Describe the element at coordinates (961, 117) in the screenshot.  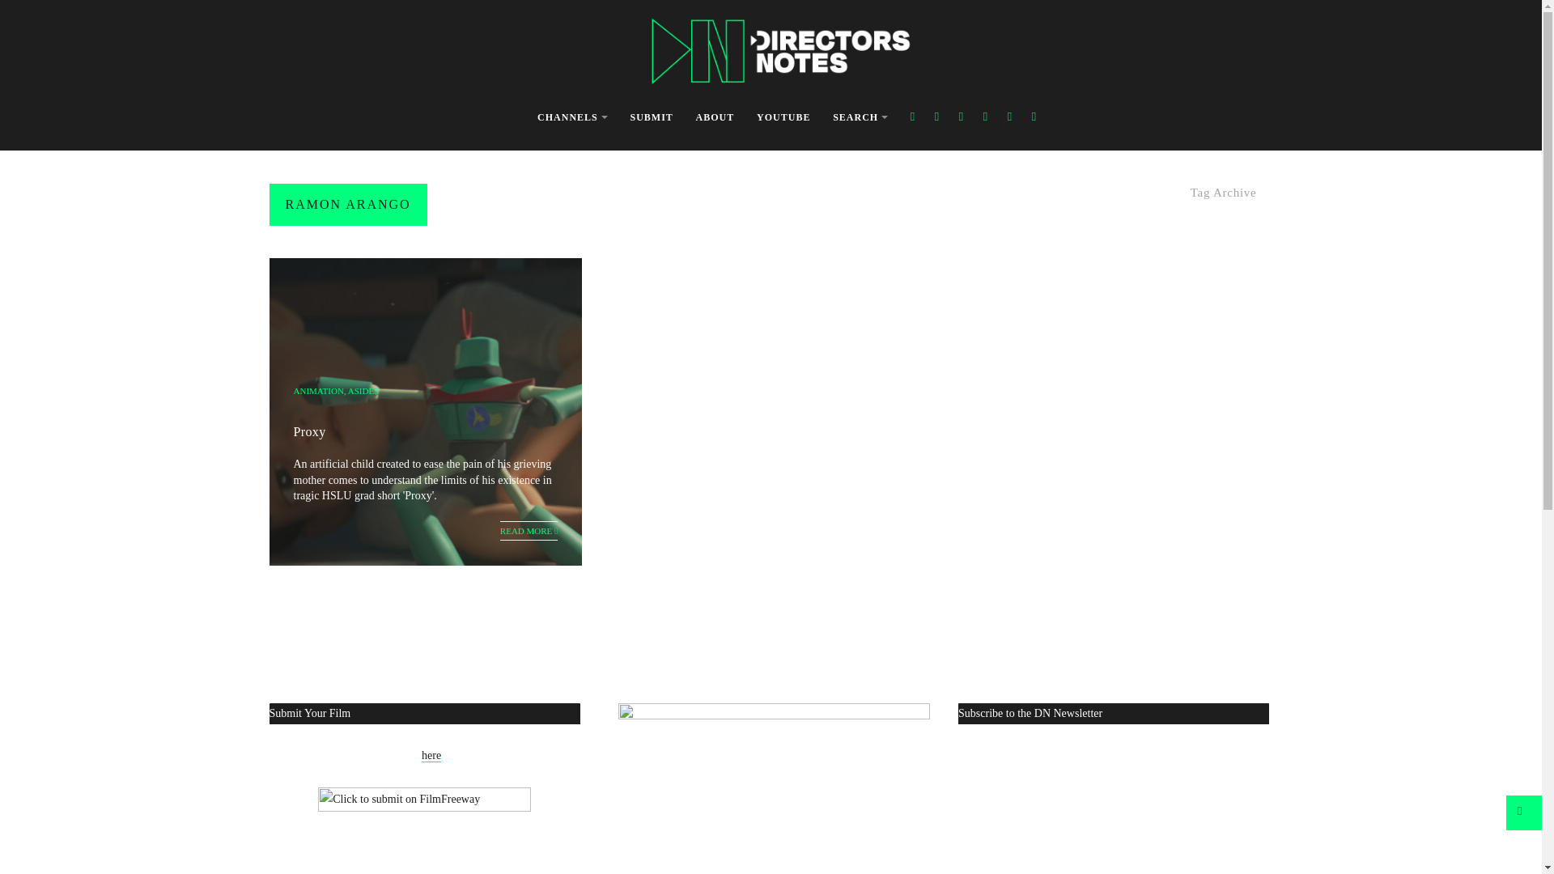
I see `Instagram` at that location.